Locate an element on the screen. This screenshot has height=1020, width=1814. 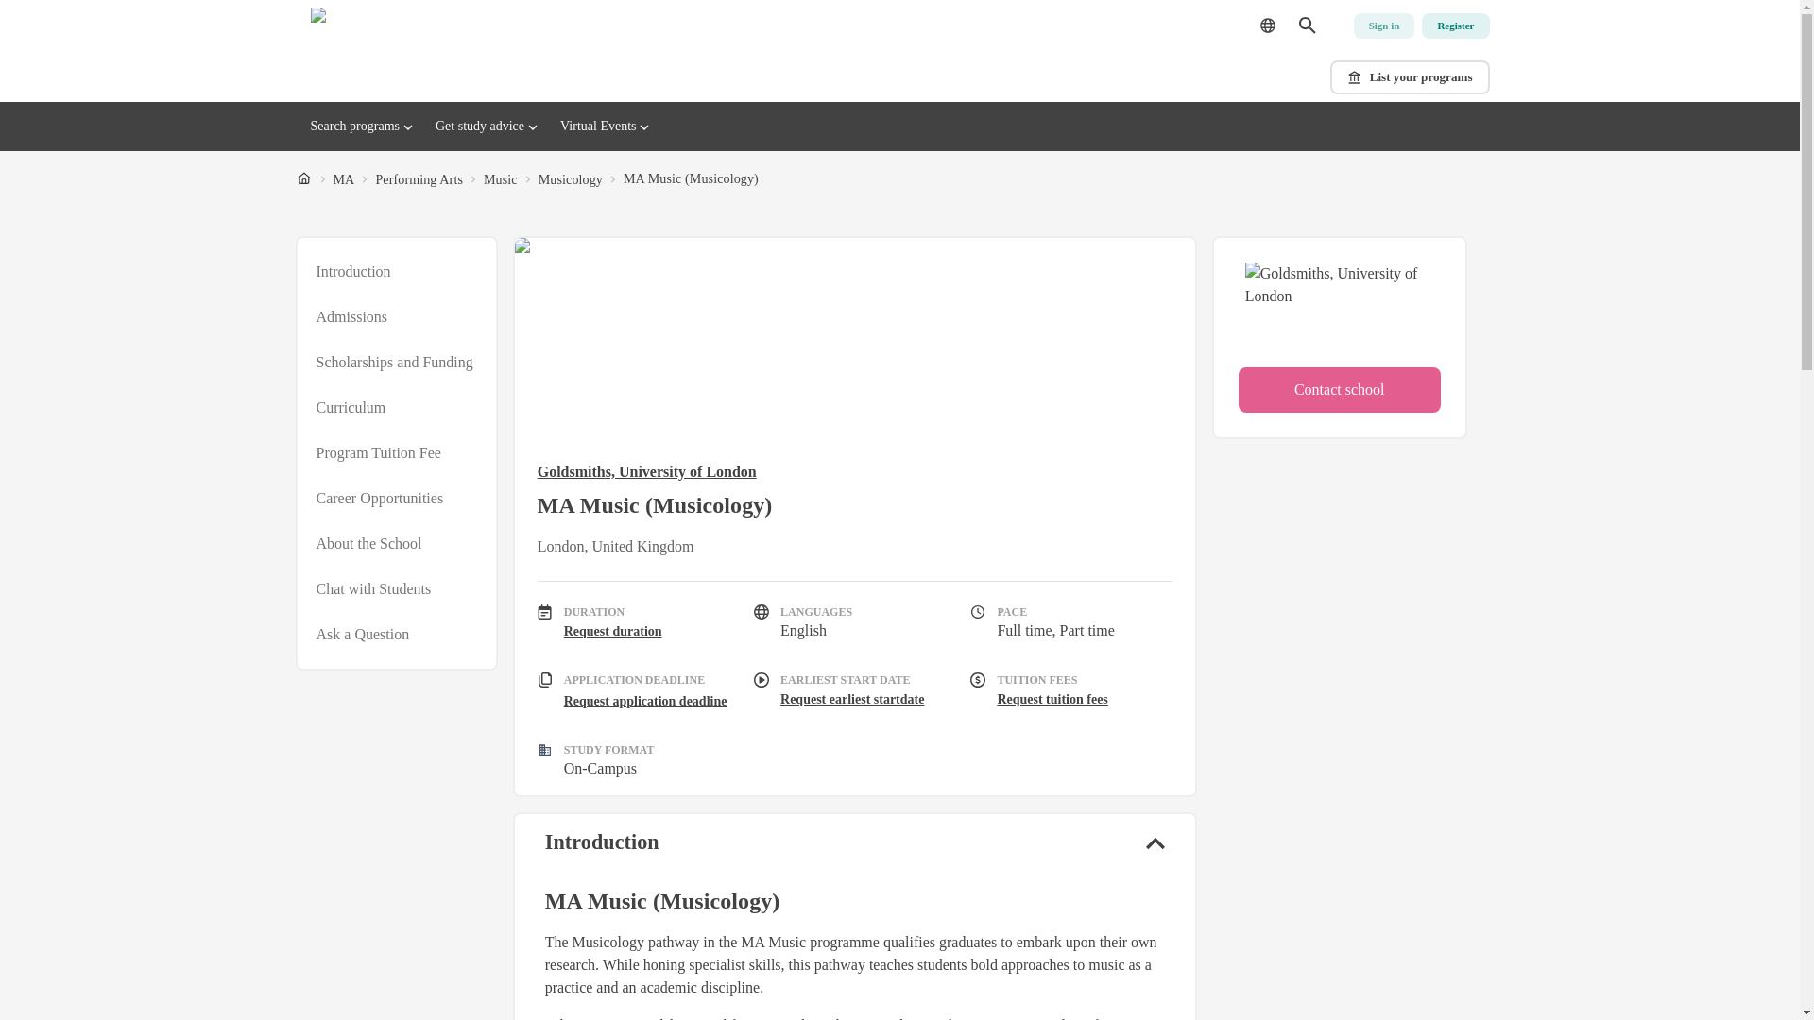
Goldsmiths, University of London is located at coordinates (854, 472).